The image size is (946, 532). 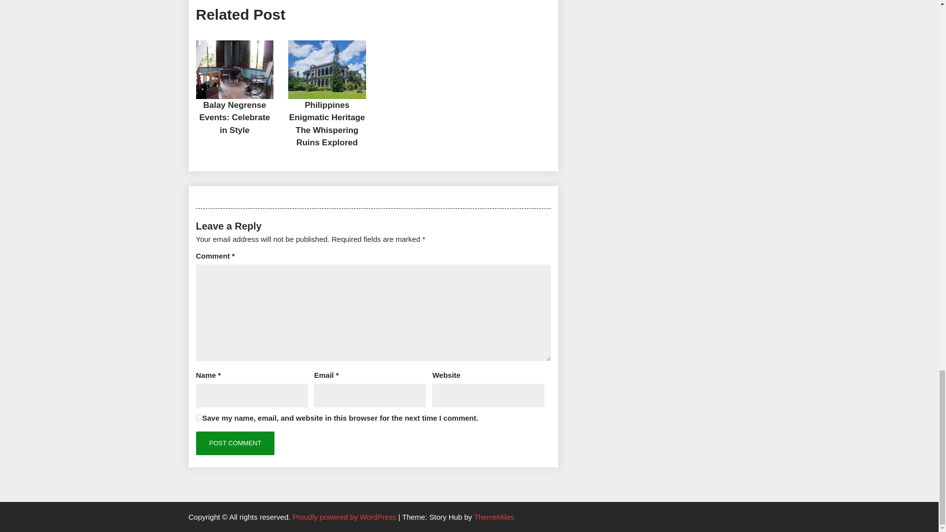 I want to click on Post Comment, so click(x=236, y=443).